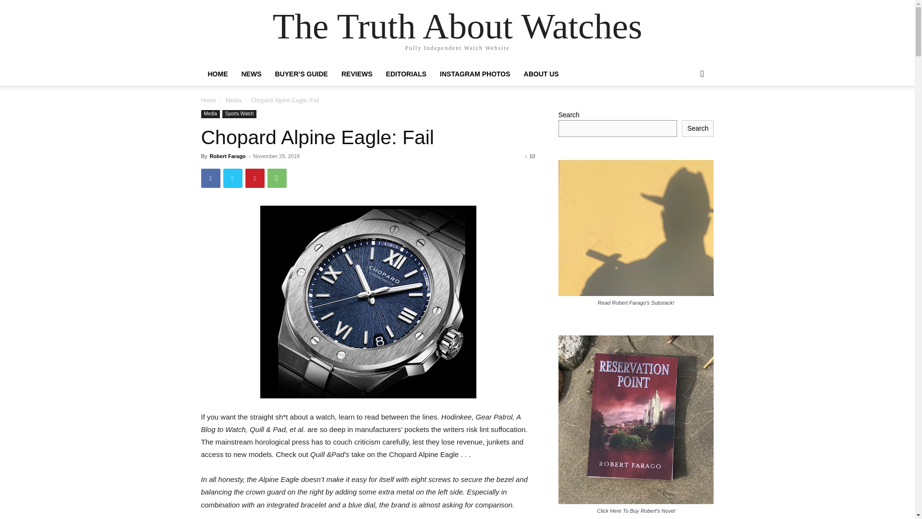 Image resolution: width=922 pixels, height=519 pixels. I want to click on REVIEWS, so click(356, 74).